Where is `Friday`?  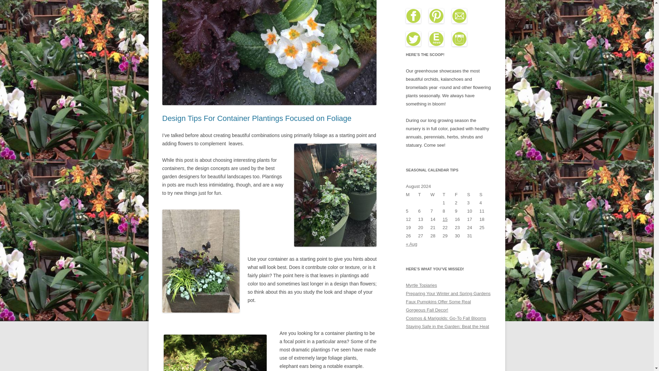
Friday is located at coordinates (461, 194).